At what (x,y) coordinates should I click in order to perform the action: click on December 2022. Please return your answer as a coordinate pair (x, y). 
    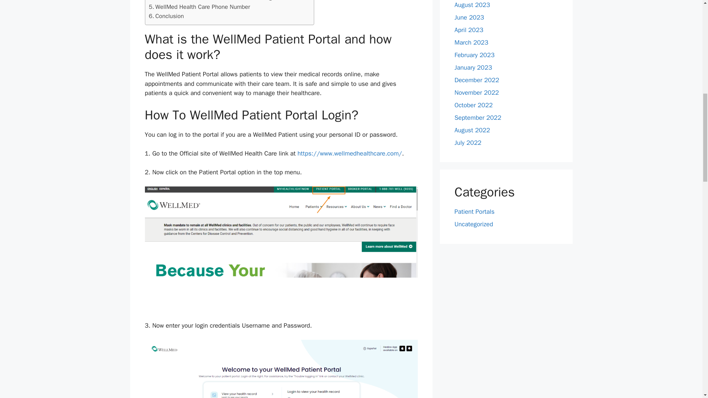
    Looking at the image, I should click on (476, 80).